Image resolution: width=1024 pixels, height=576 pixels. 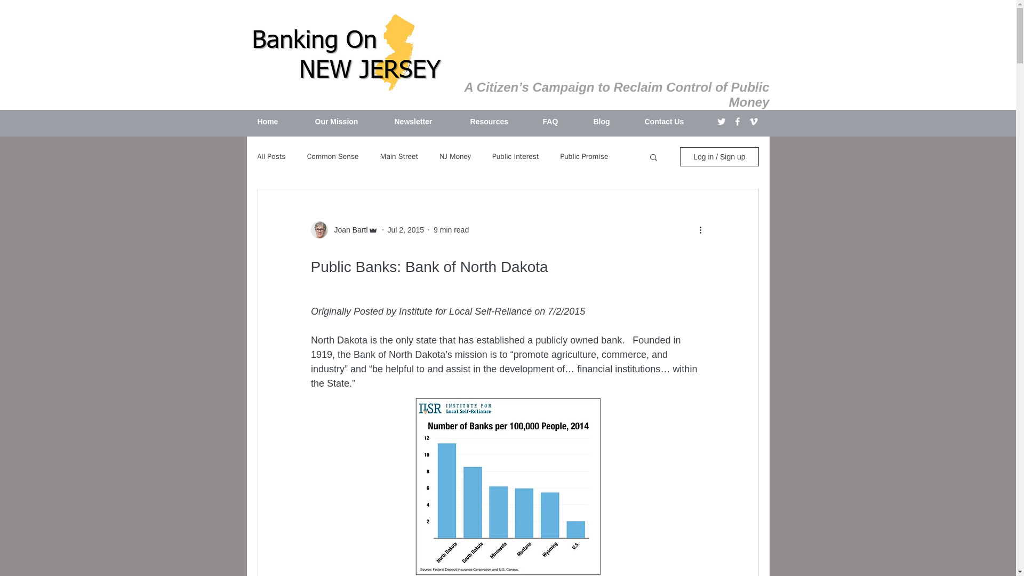 I want to click on Public Promise, so click(x=584, y=157).